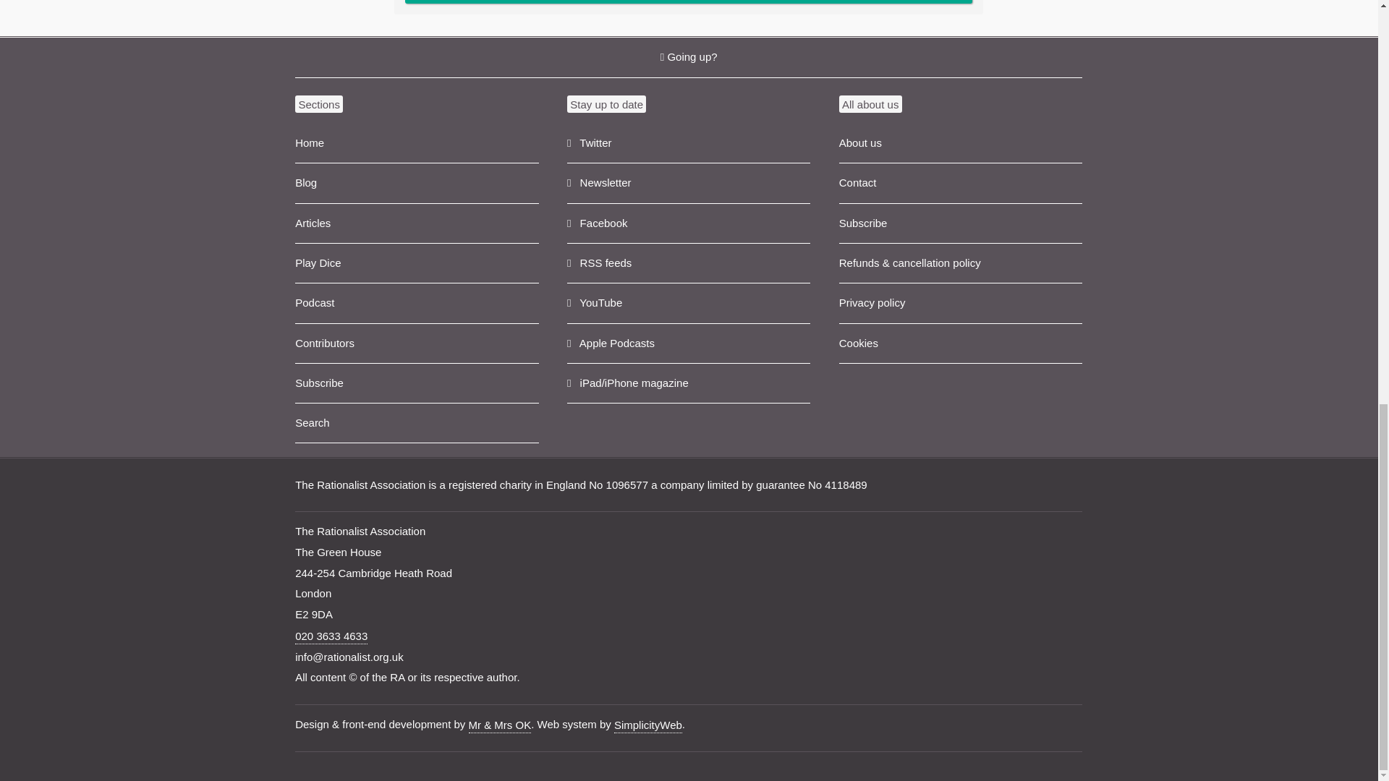  I want to click on Blog, so click(417, 182).